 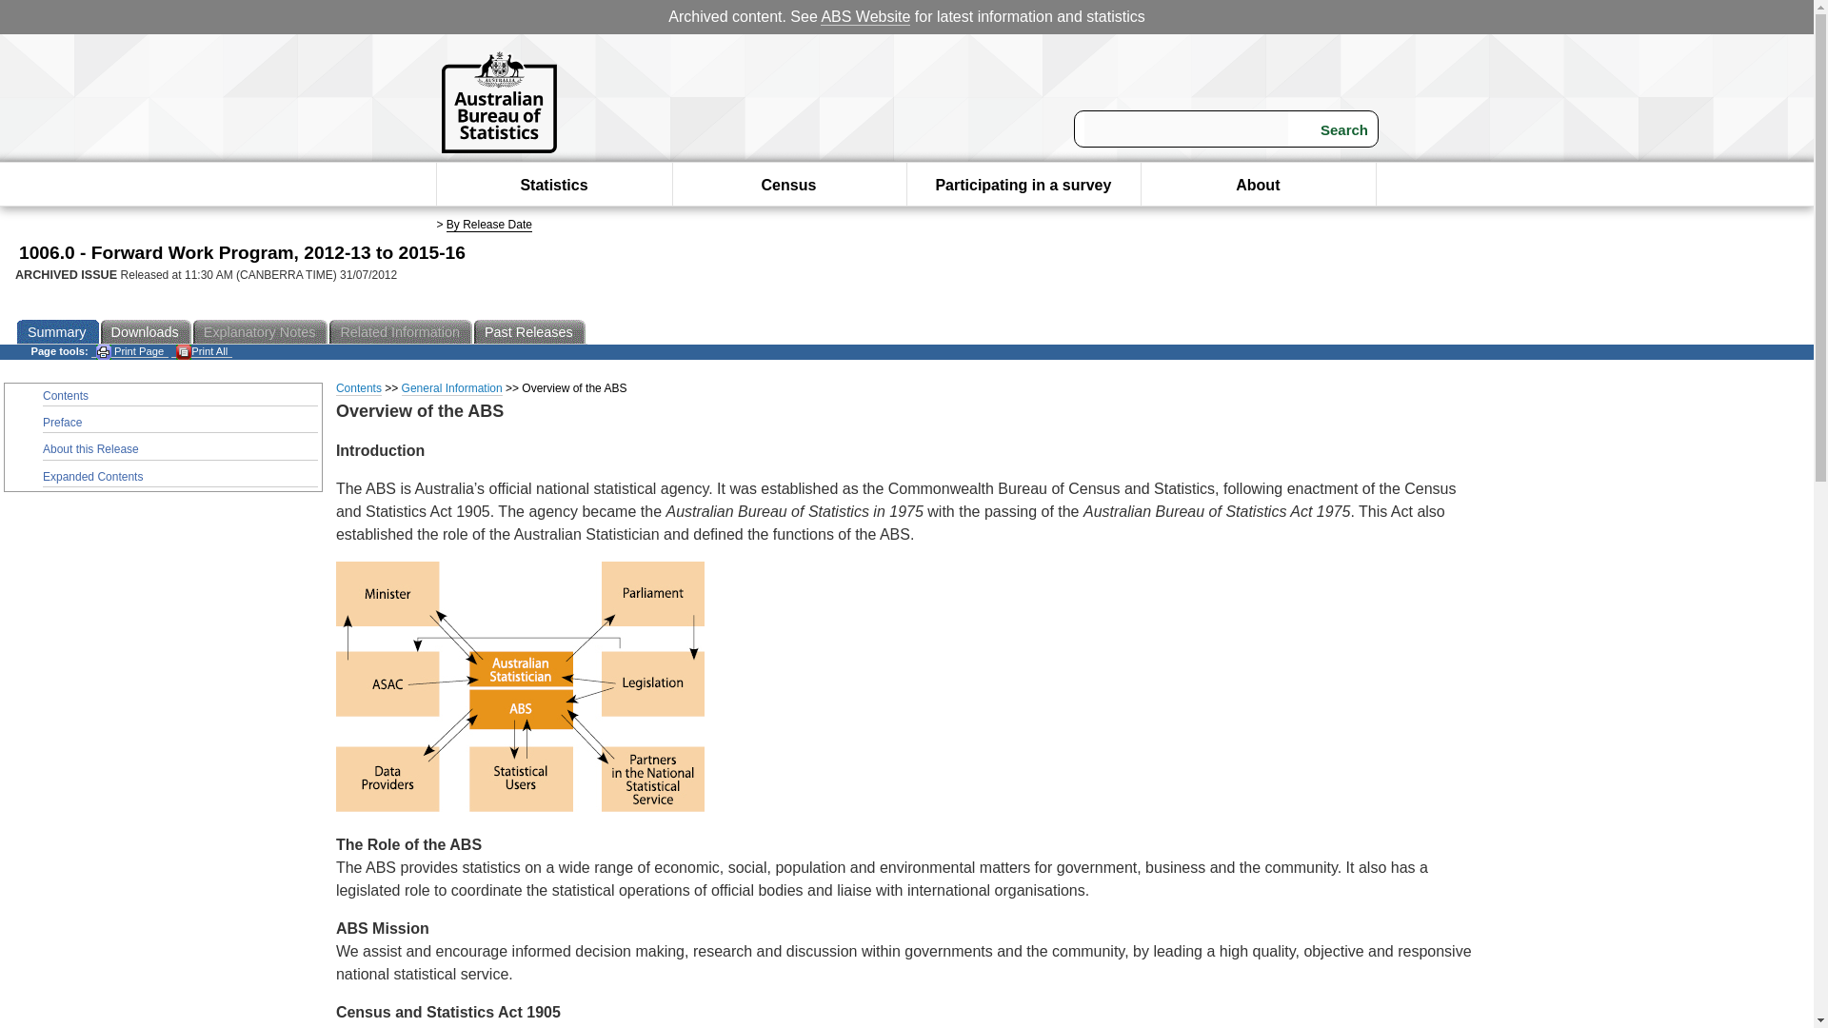 What do you see at coordinates (359, 388) in the screenshot?
I see `Contents` at bounding box center [359, 388].